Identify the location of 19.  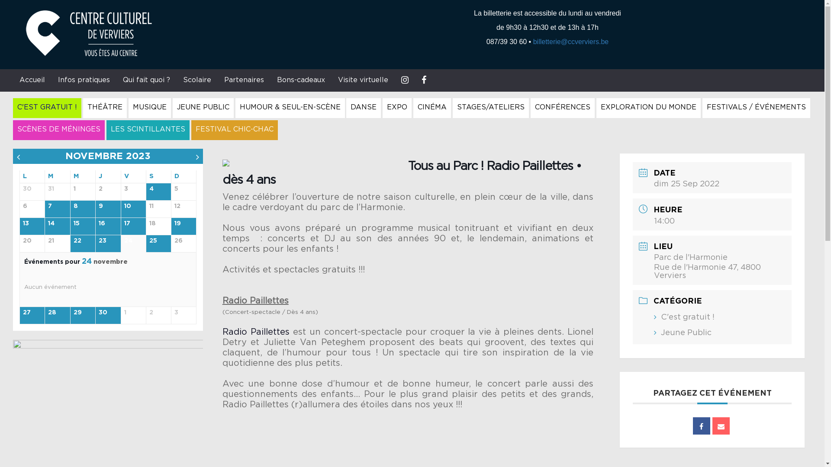
(184, 226).